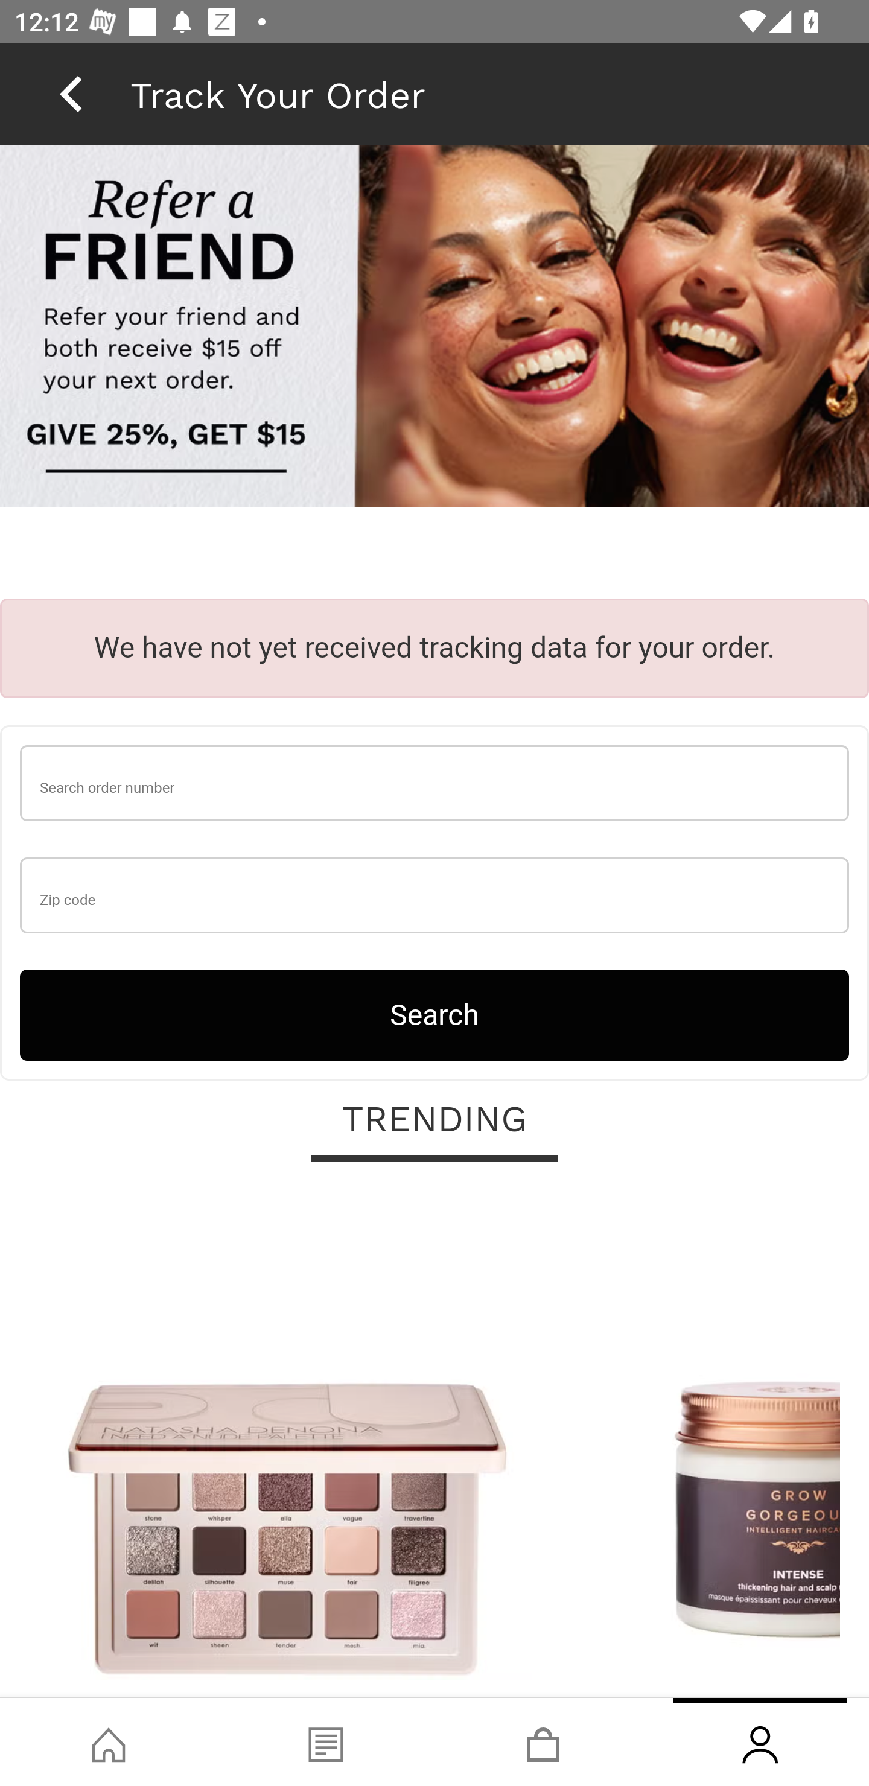  Describe the element at coordinates (434, 1120) in the screenshot. I see `TRENDING` at that location.